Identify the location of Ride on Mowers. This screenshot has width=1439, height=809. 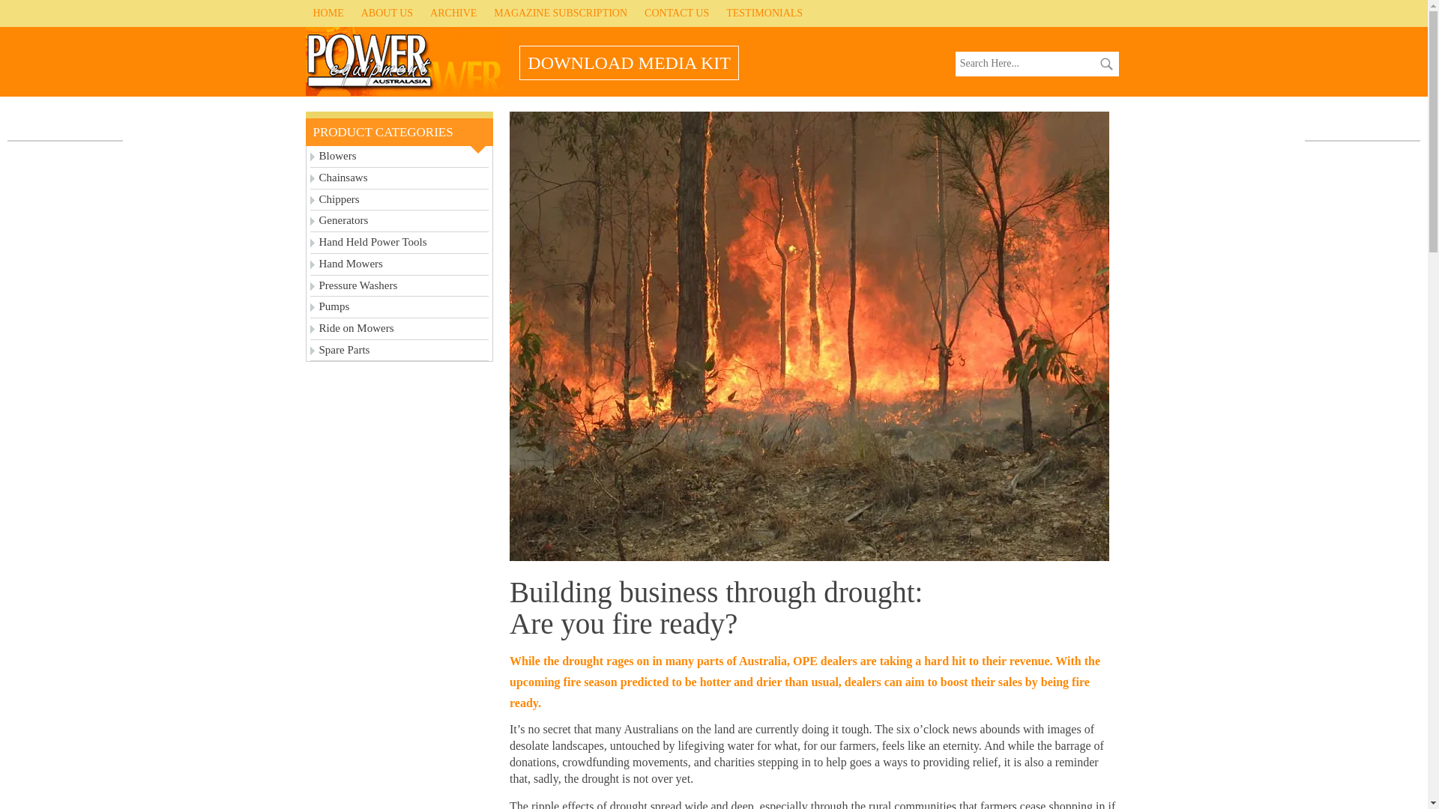
(399, 329).